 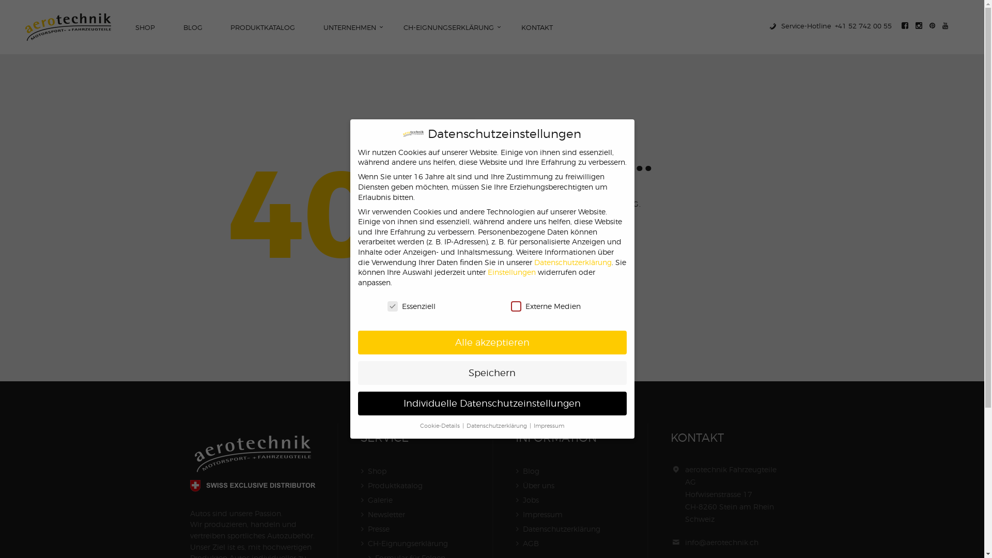 I want to click on Service-Hotline+41 52 742 00 55, so click(x=830, y=26).